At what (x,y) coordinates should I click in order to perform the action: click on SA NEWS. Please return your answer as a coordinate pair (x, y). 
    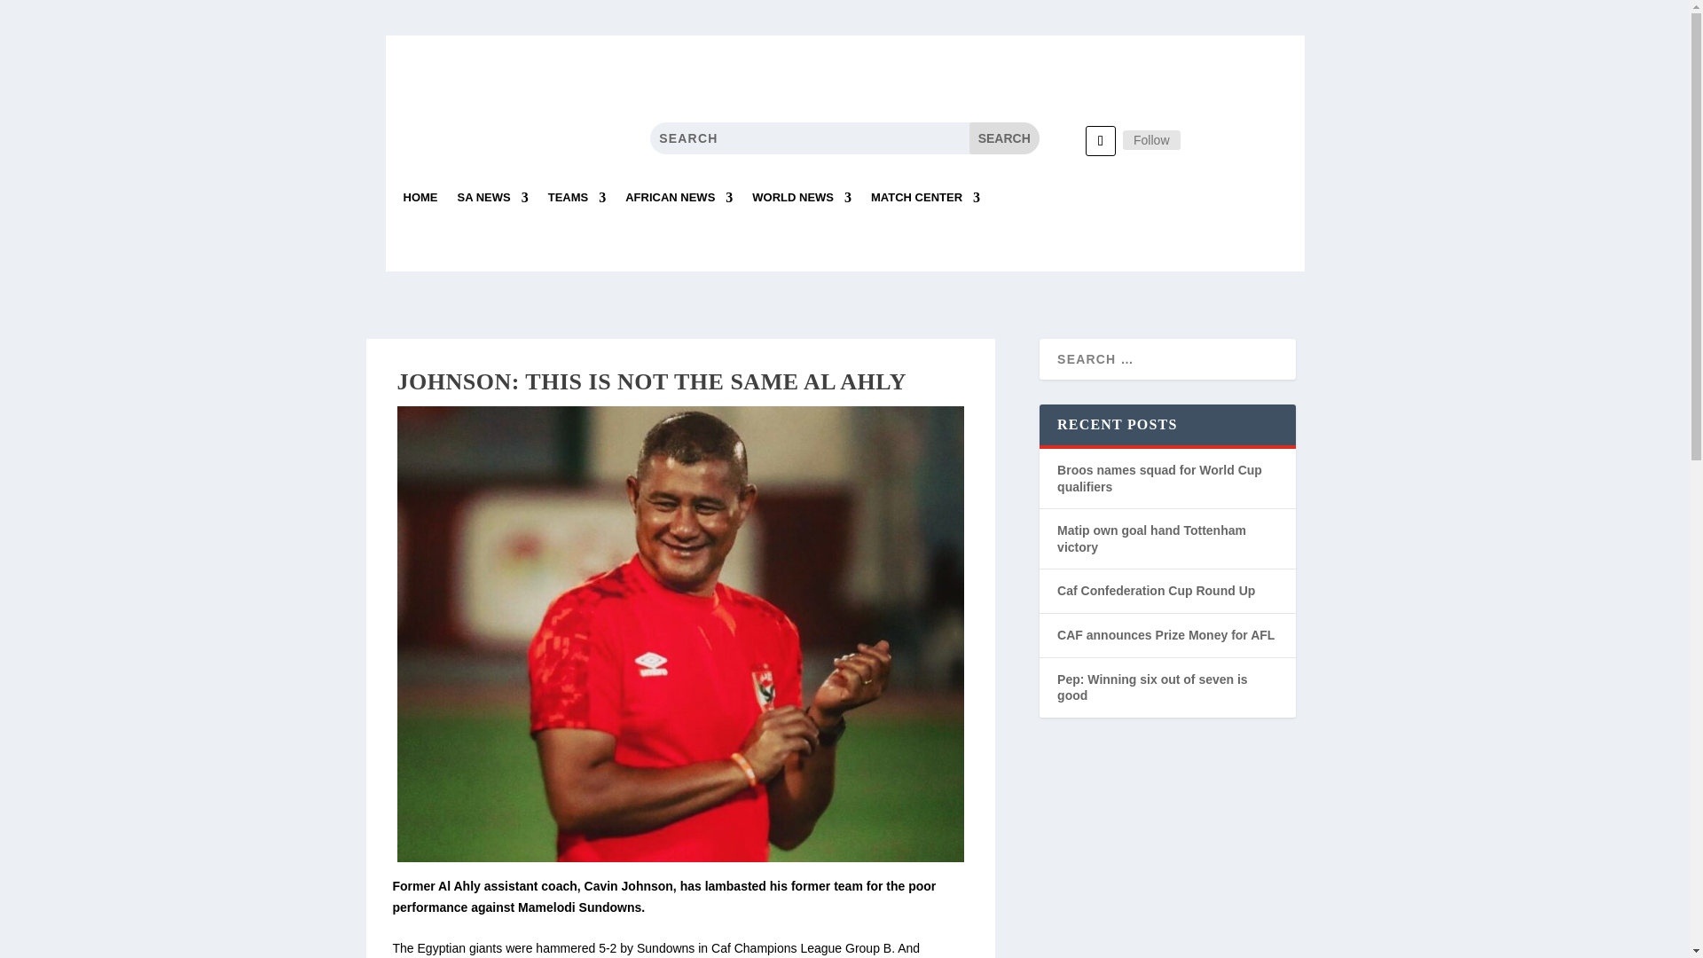
    Looking at the image, I should click on (493, 204).